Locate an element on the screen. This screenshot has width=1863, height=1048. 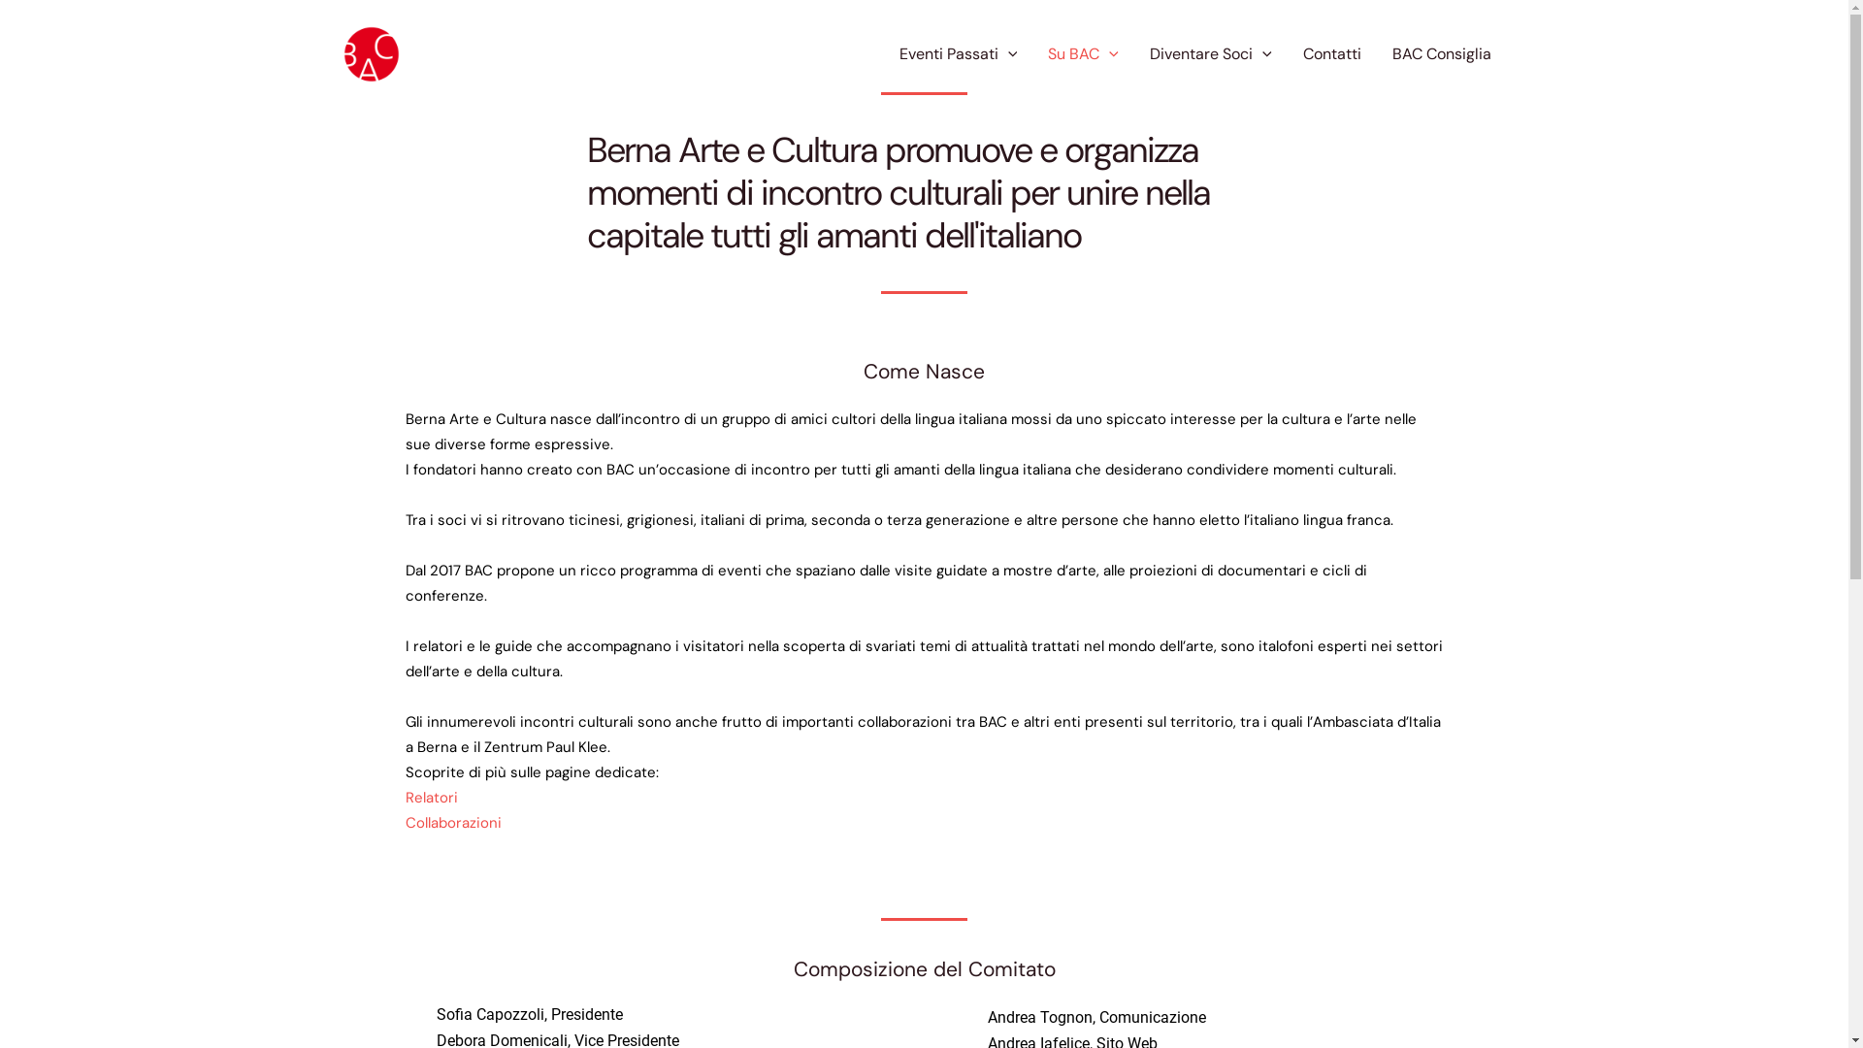
Relatori is located at coordinates (432, 798).